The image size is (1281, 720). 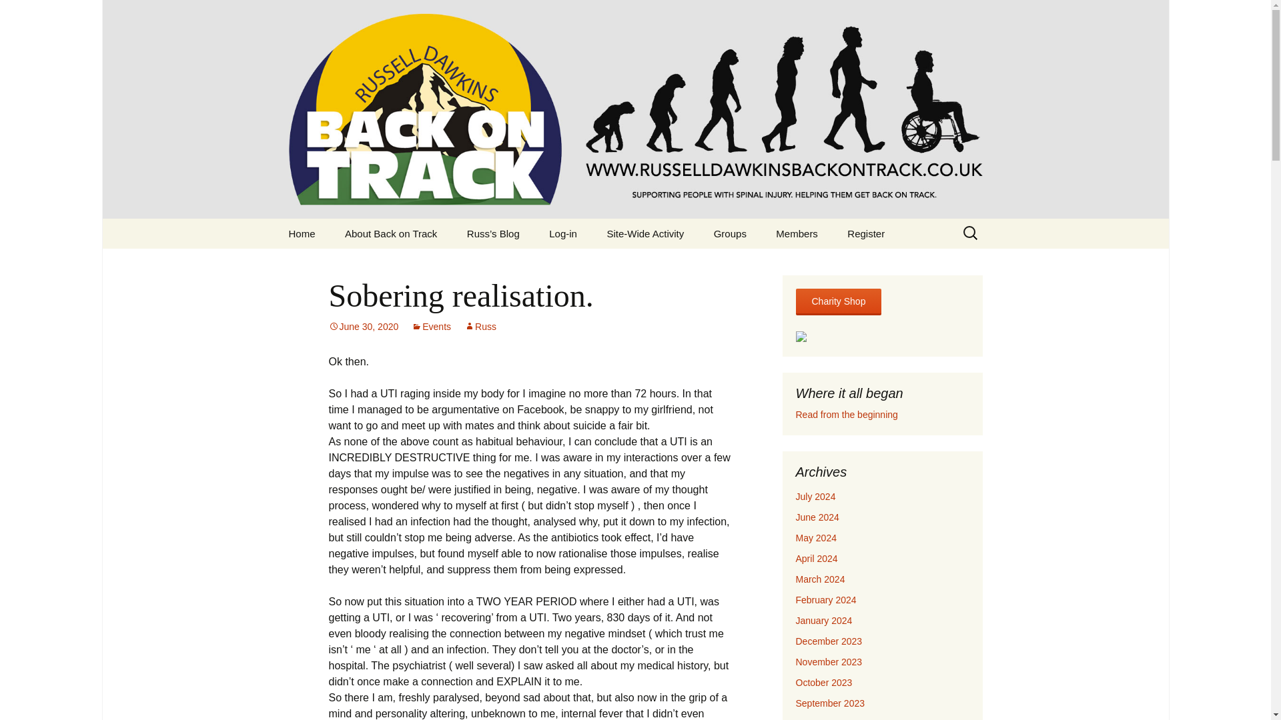 What do you see at coordinates (829, 661) in the screenshot?
I see `November 2023` at bounding box center [829, 661].